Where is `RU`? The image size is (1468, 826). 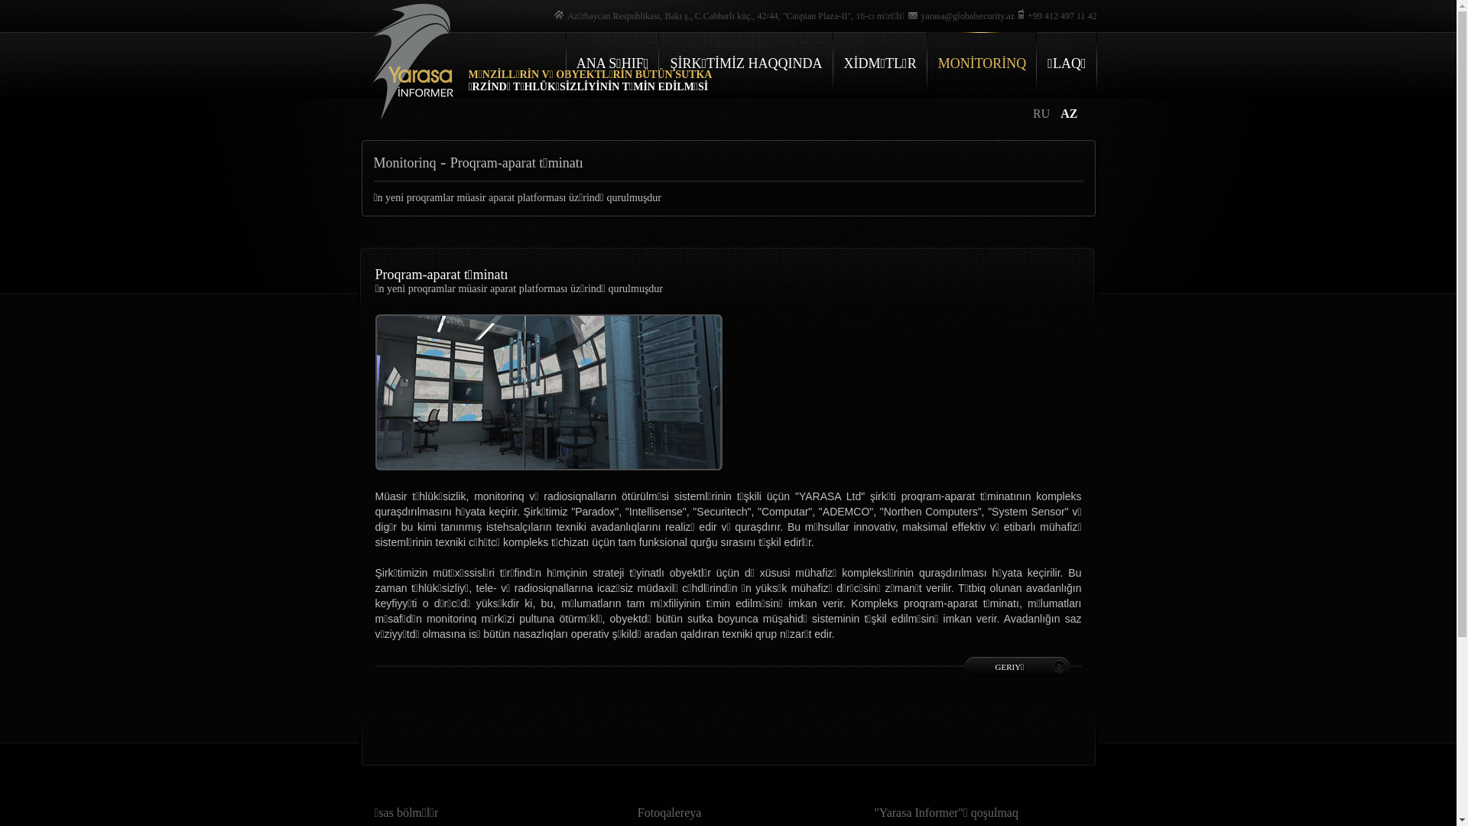 RU is located at coordinates (1043, 113).